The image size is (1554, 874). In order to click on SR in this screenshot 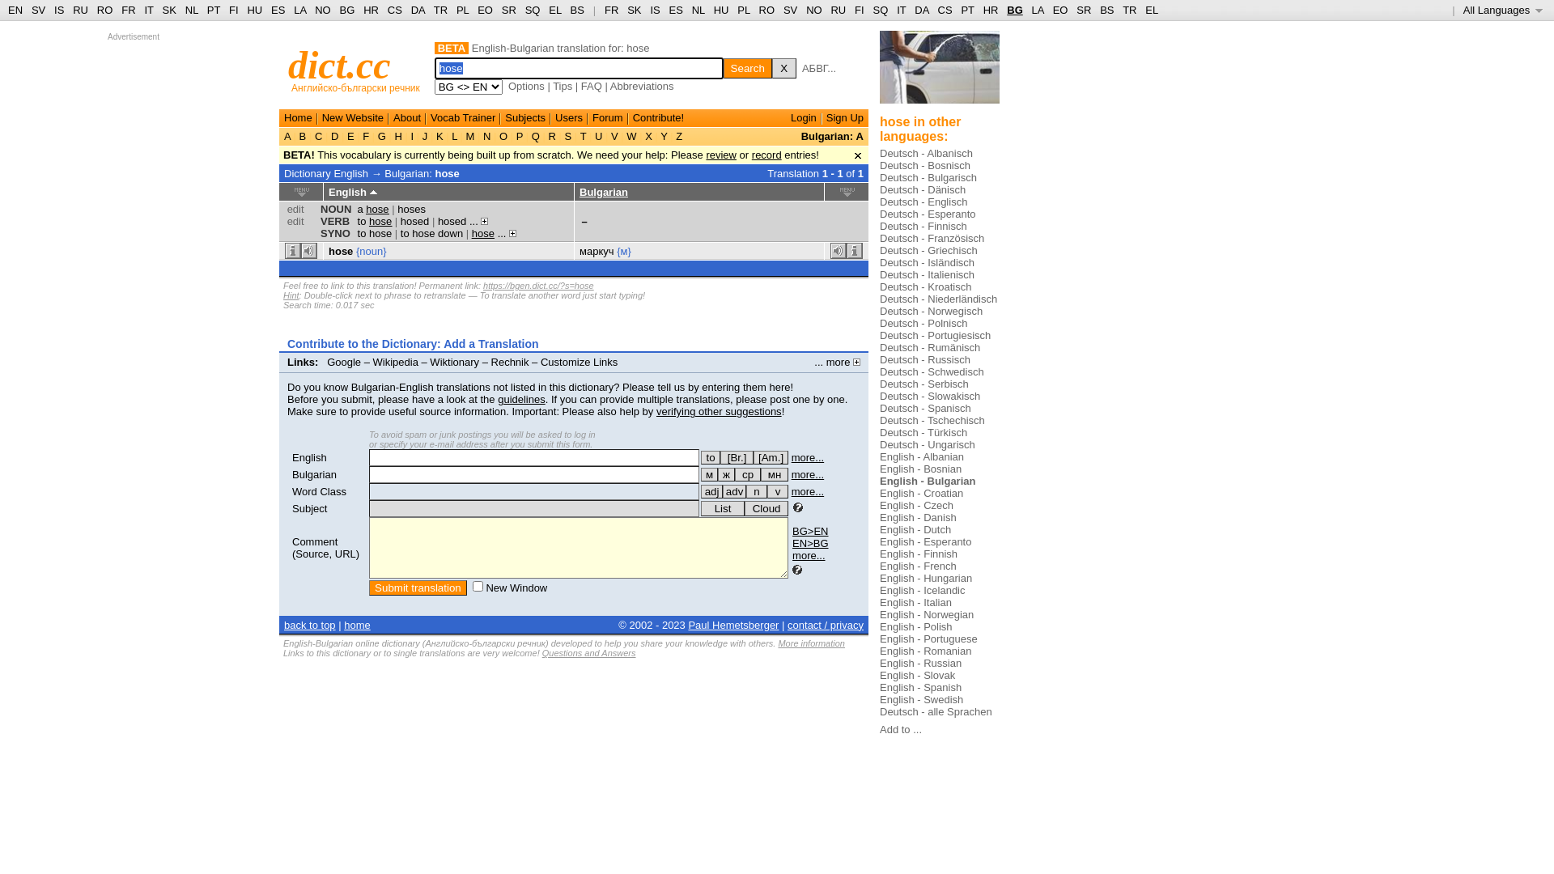, I will do `click(509, 10)`.